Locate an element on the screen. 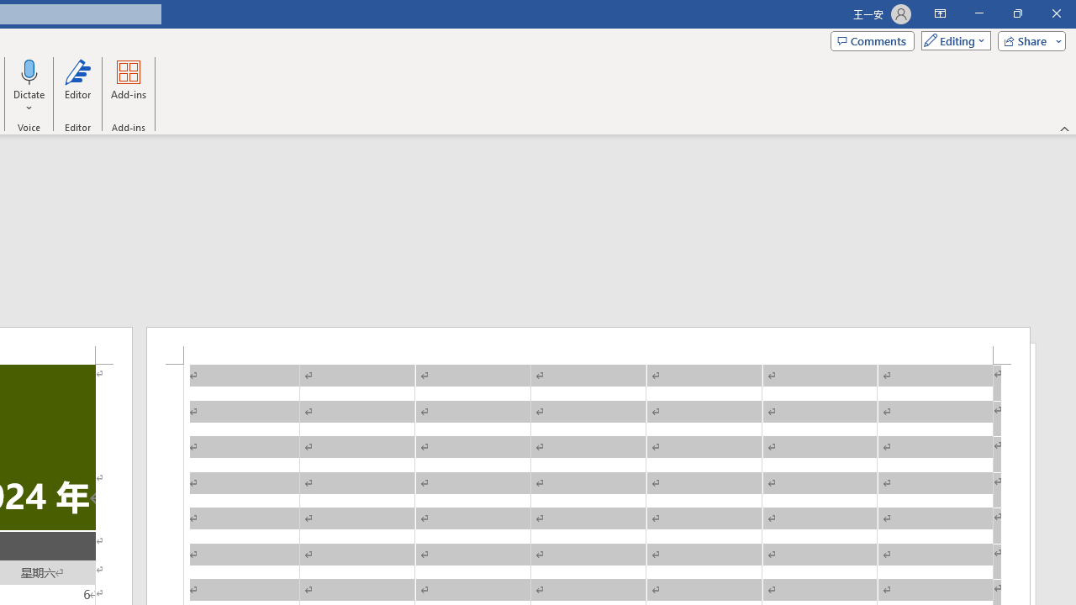  Collapse the Ribbon is located at coordinates (1065, 128).